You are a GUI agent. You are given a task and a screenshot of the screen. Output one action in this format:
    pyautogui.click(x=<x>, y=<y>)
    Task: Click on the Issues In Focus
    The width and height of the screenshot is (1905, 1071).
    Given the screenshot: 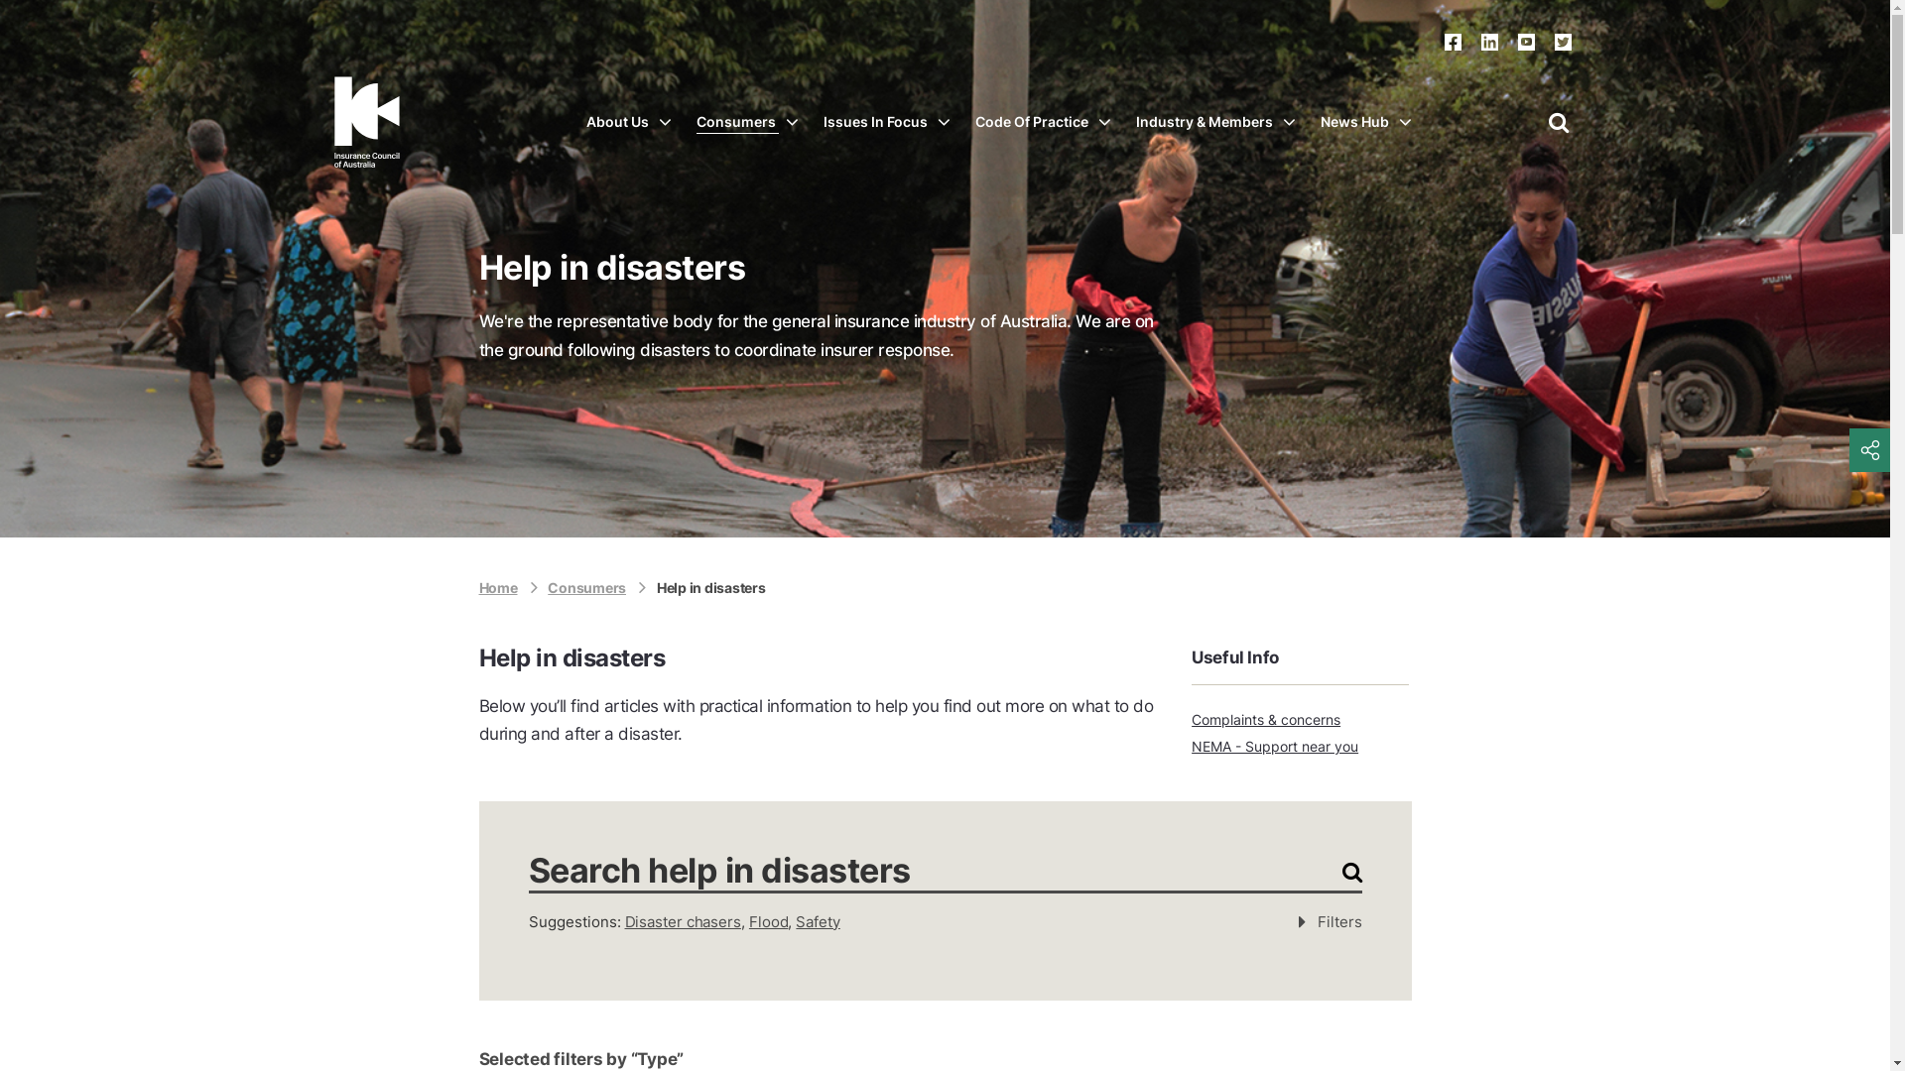 What is the action you would take?
    pyautogui.click(x=887, y=122)
    